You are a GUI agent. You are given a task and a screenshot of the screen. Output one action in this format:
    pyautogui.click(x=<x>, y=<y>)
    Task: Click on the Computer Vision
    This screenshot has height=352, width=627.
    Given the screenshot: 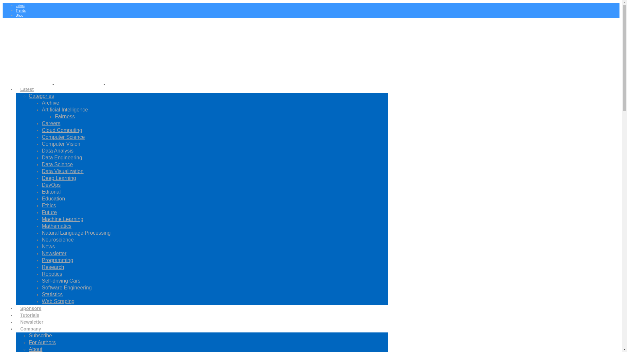 What is the action you would take?
    pyautogui.click(x=61, y=144)
    